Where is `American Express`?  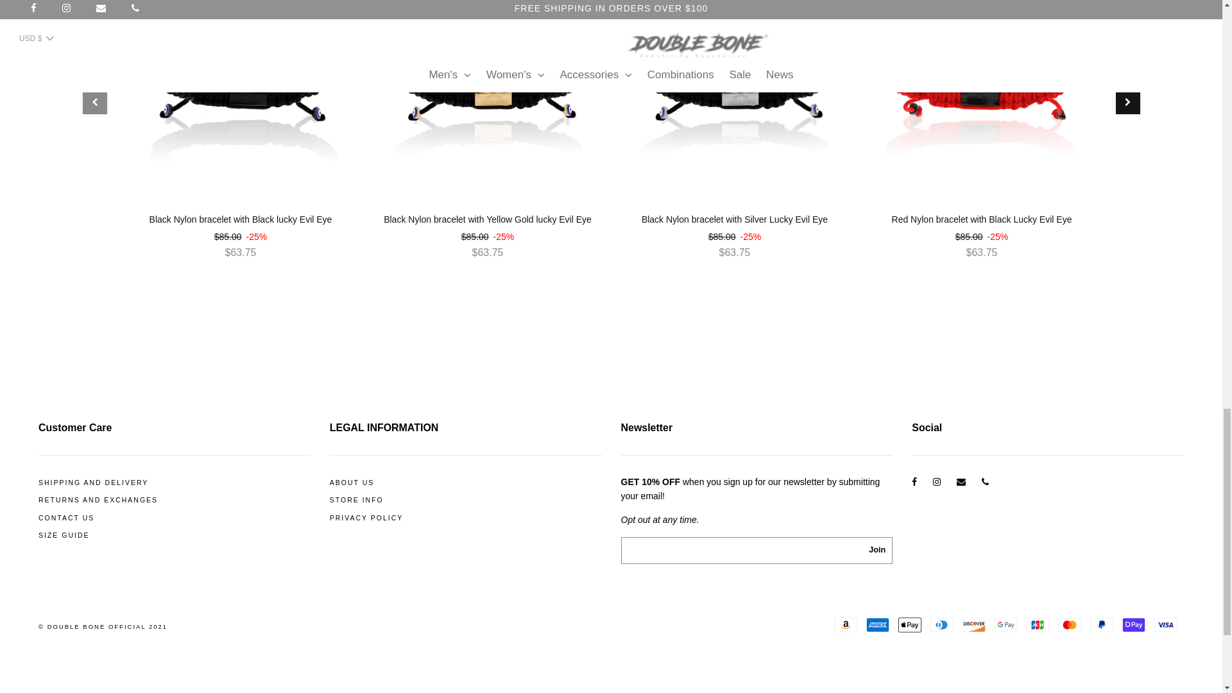
American Express is located at coordinates (878, 624).